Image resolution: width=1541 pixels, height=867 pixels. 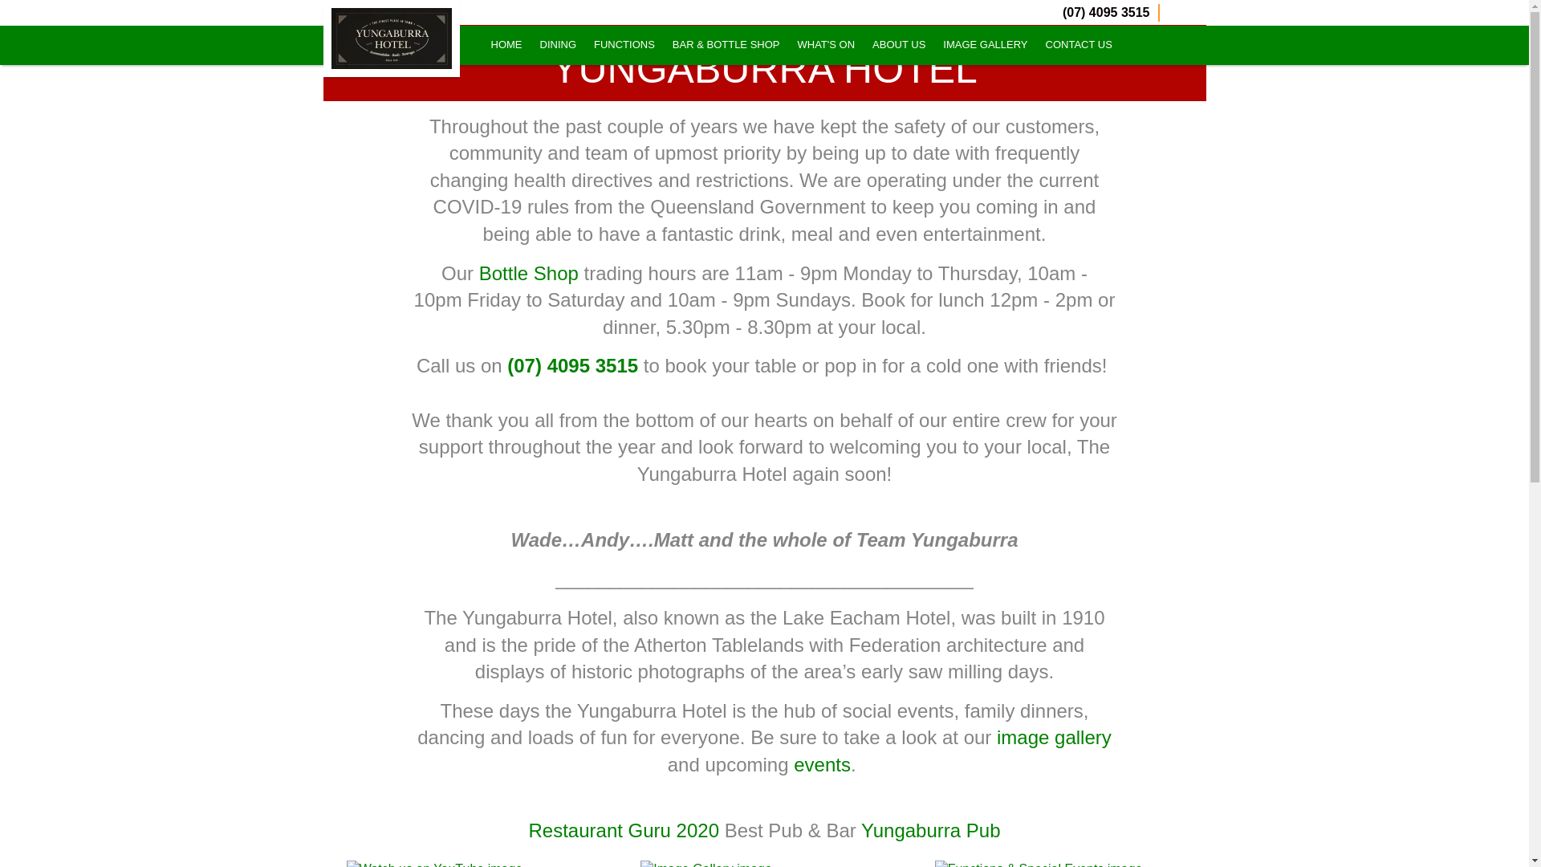 I want to click on ABOUT US, so click(x=899, y=45).